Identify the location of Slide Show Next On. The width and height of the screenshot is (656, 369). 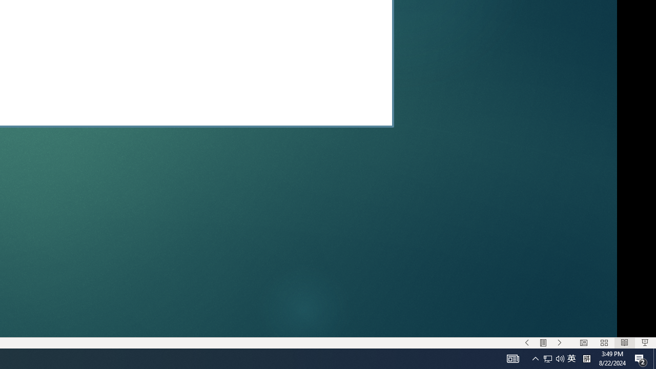
(560, 342).